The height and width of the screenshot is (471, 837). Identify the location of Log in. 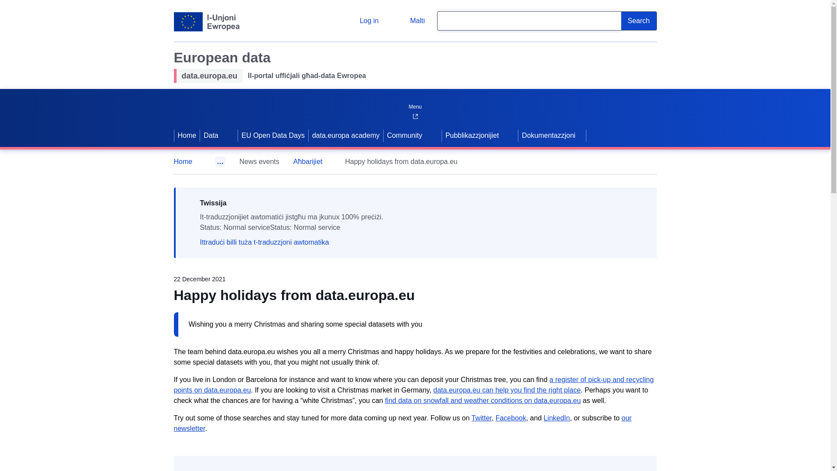
(362, 21).